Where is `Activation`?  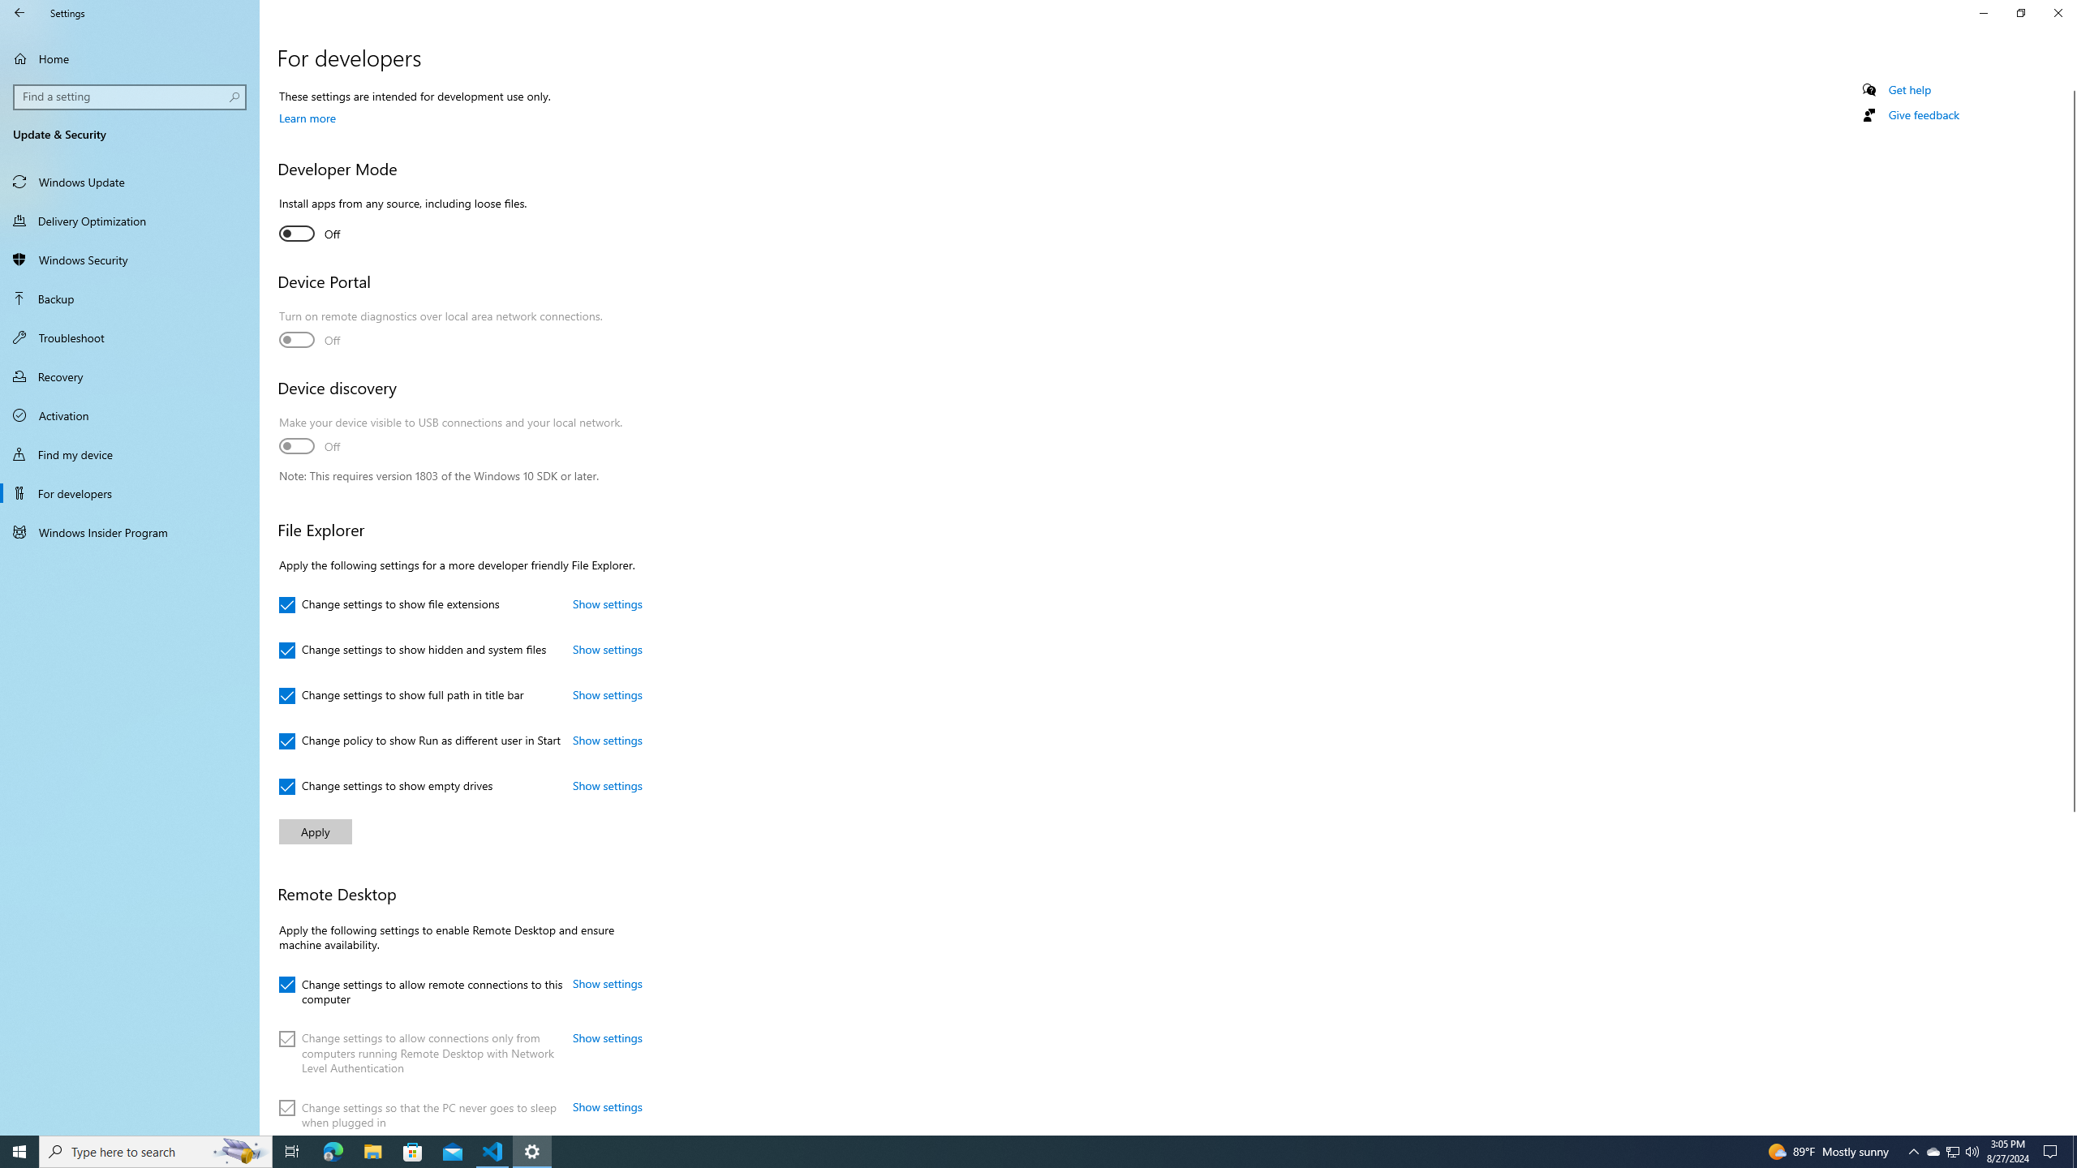 Activation is located at coordinates (130, 415).